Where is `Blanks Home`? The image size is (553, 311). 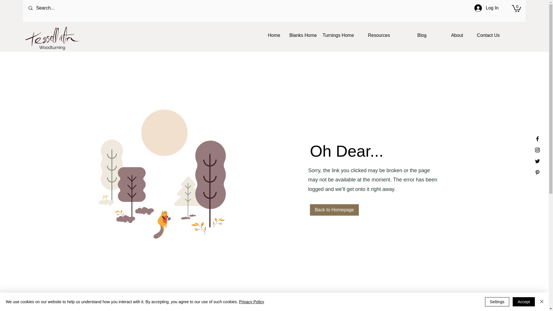
Blanks Home is located at coordinates (301, 35).